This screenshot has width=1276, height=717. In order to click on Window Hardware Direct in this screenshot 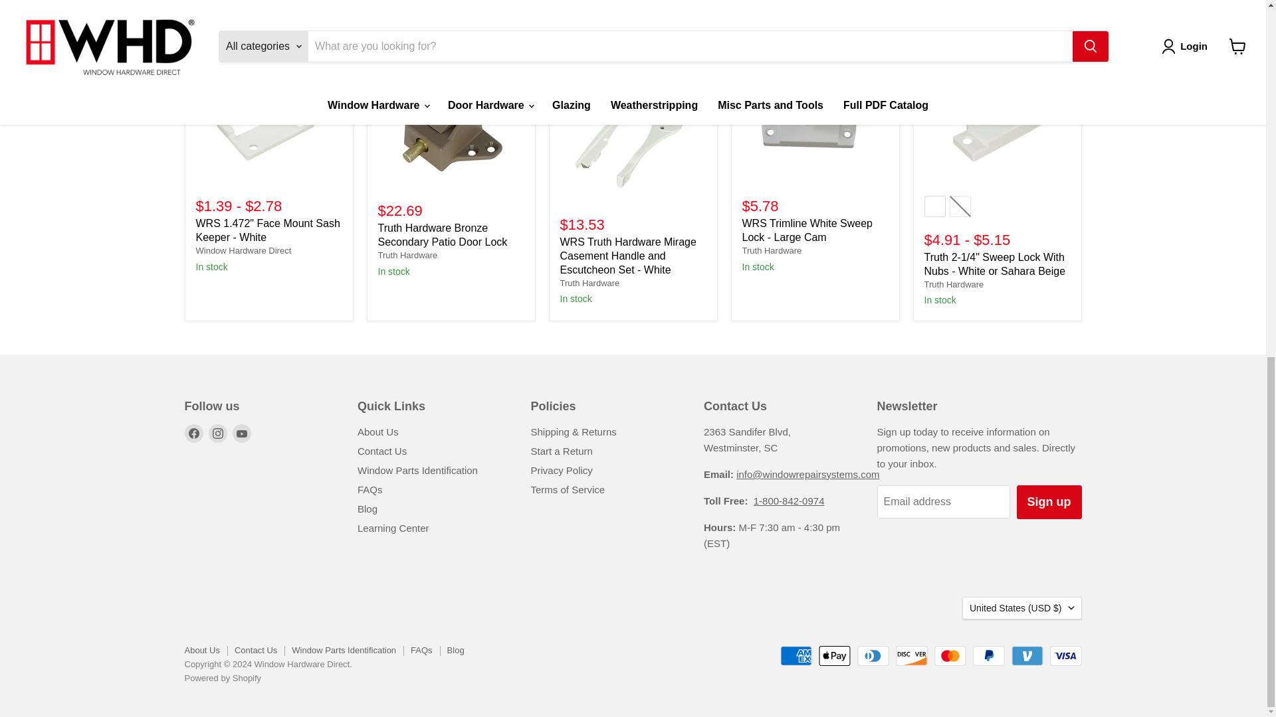, I will do `click(243, 250)`.